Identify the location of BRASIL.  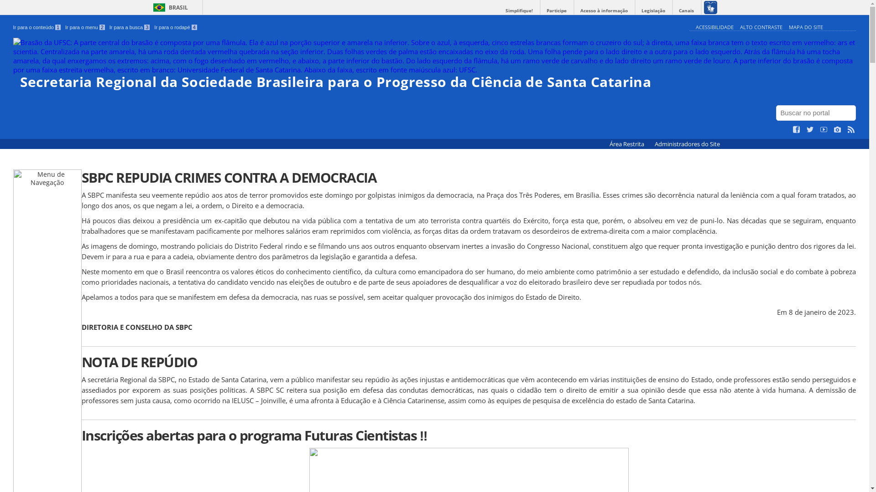
(169, 7).